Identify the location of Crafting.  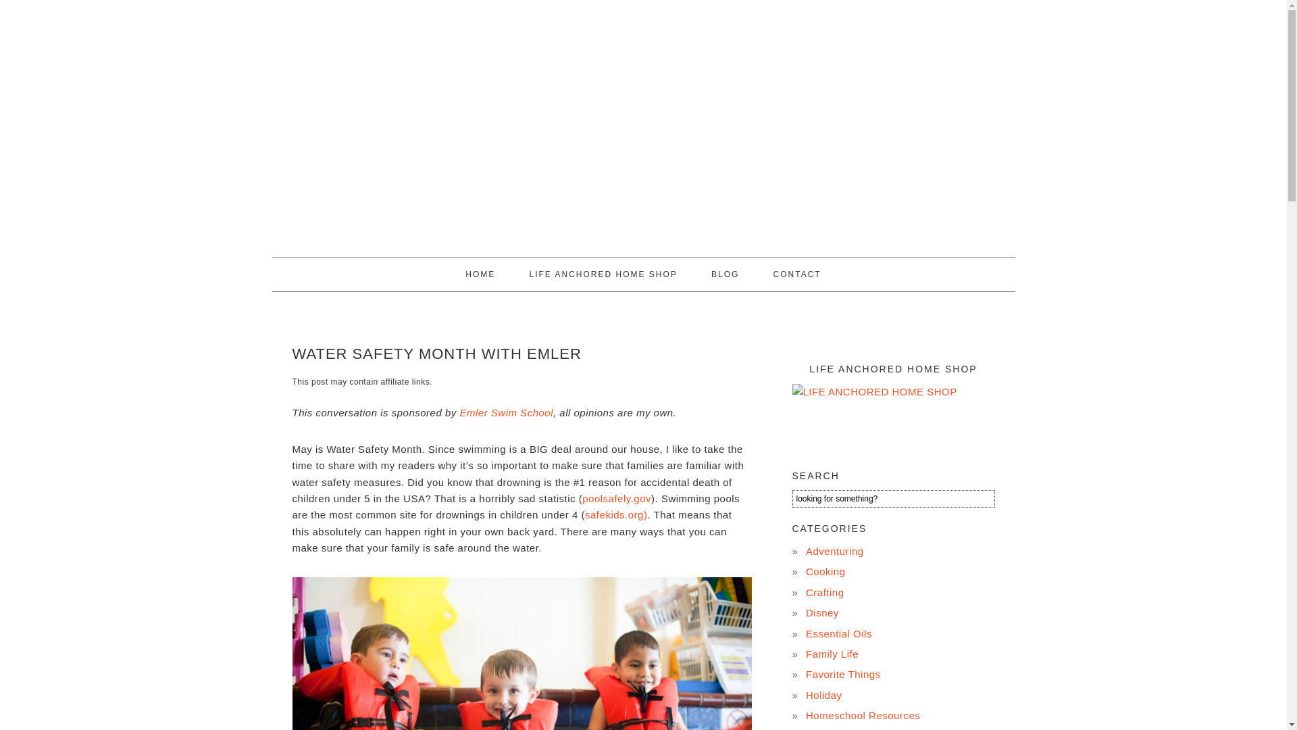
(824, 592).